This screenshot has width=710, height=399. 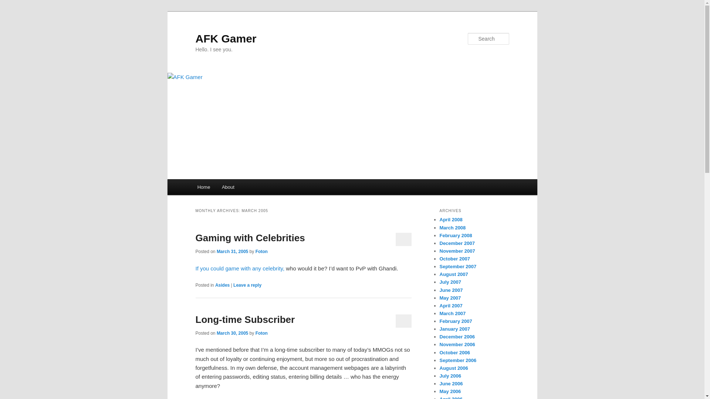 What do you see at coordinates (261, 333) in the screenshot?
I see `View all posts by Foton` at bounding box center [261, 333].